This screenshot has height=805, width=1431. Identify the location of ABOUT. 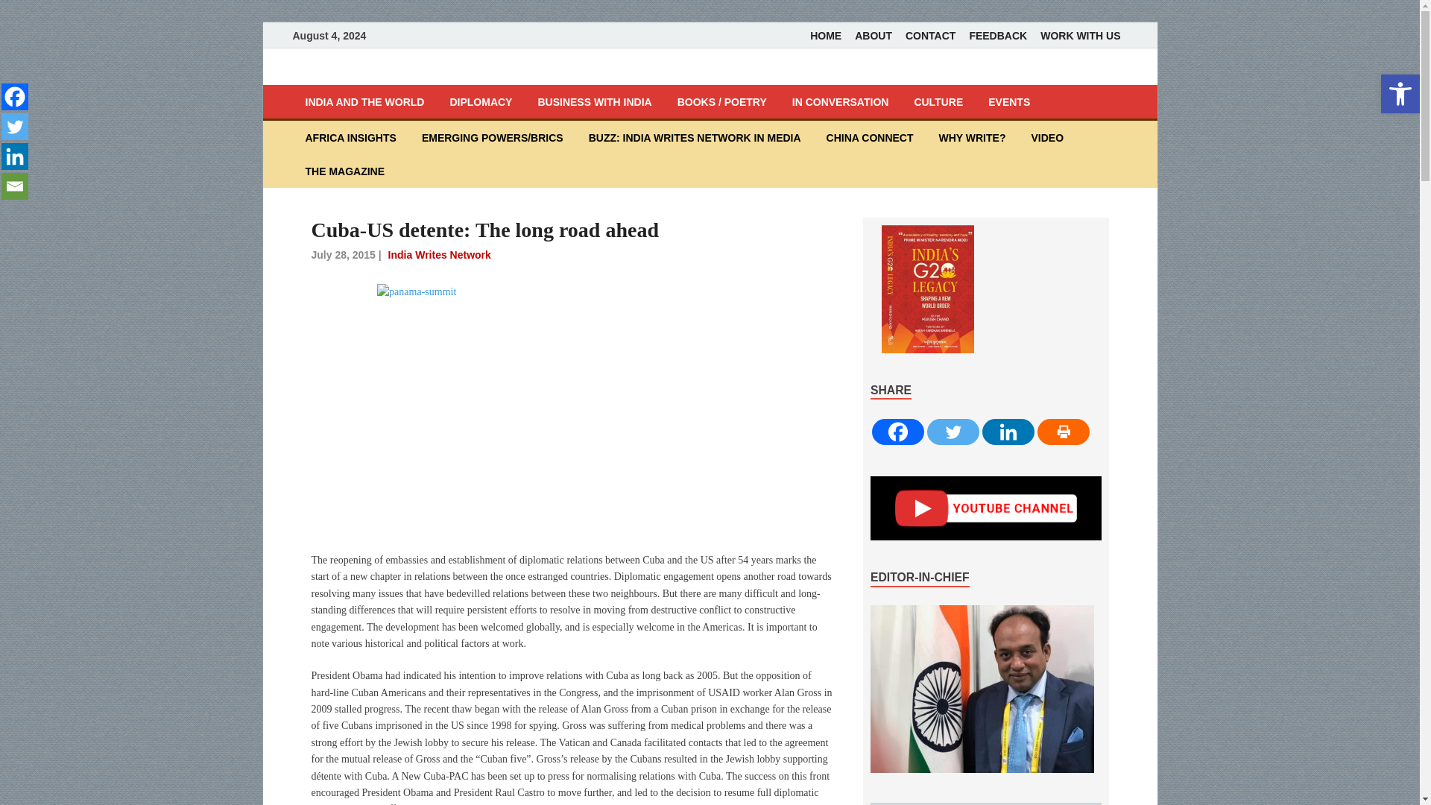
(874, 35).